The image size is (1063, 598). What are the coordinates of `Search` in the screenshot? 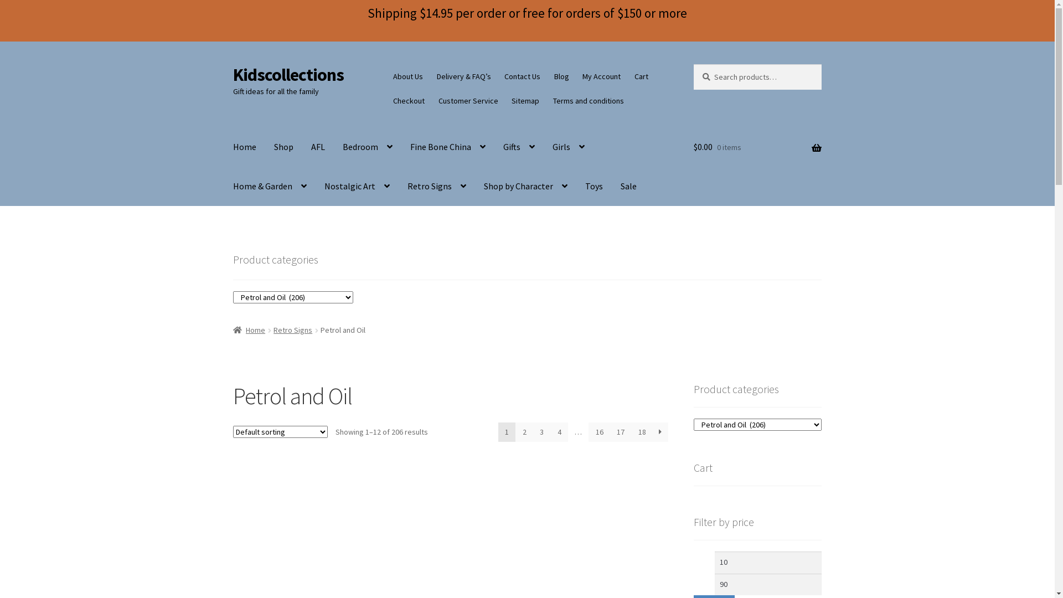 It's located at (693, 64).